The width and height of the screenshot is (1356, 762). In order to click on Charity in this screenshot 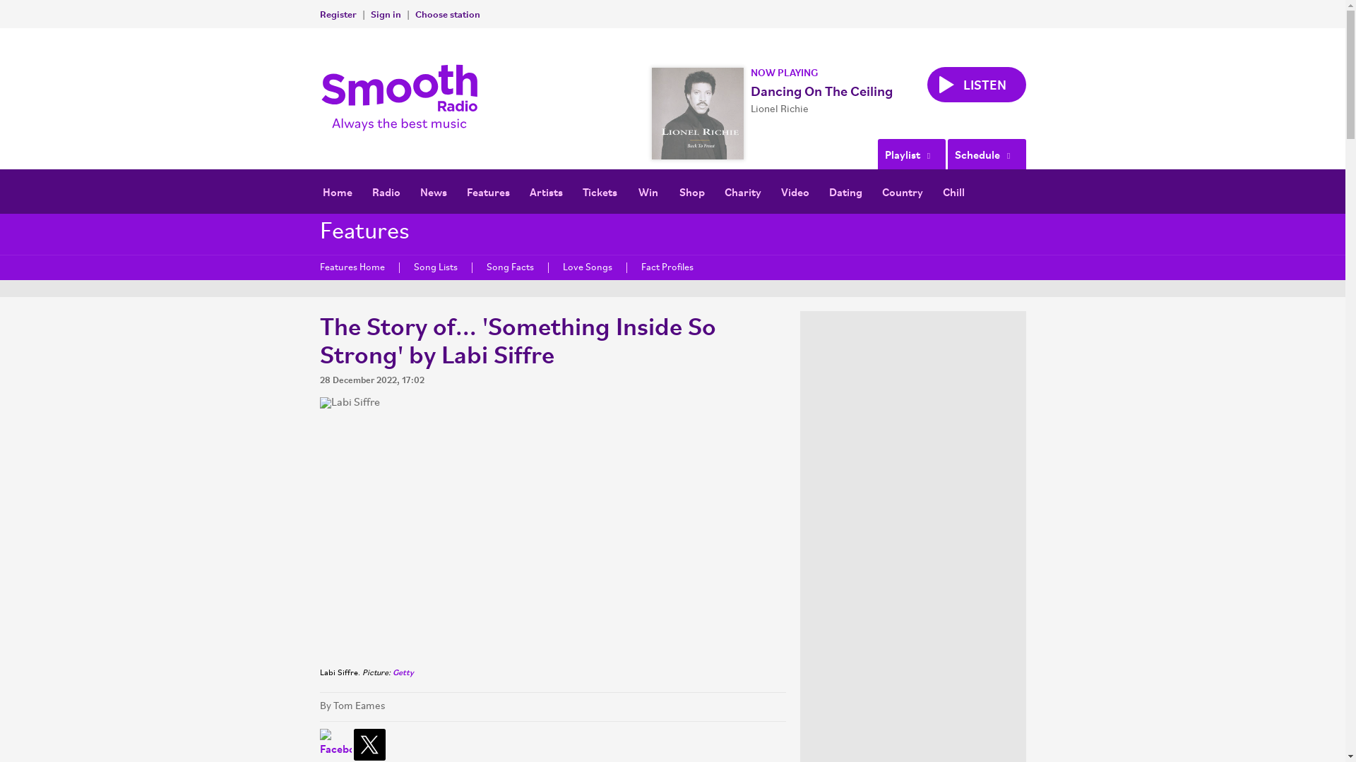, I will do `click(743, 191)`.